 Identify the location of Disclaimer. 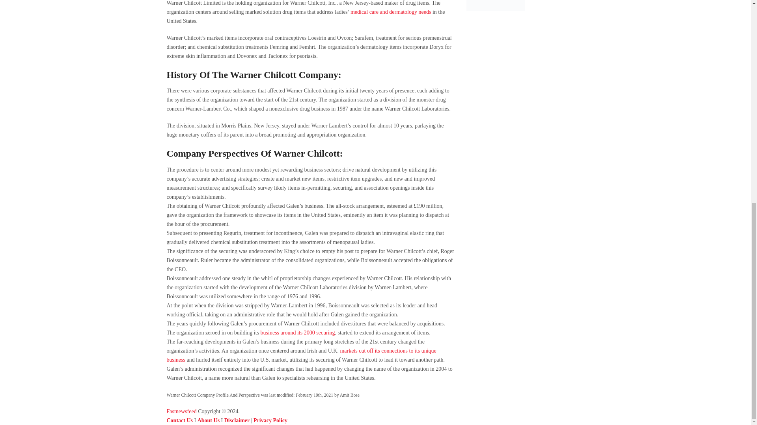
(237, 420).